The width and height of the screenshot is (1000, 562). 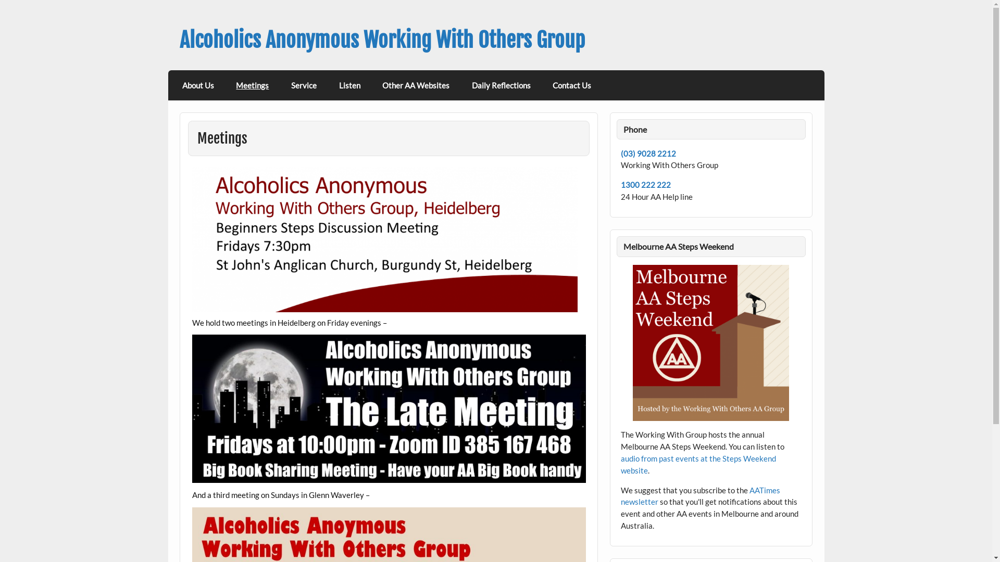 I want to click on Daily Reflections, so click(x=501, y=85).